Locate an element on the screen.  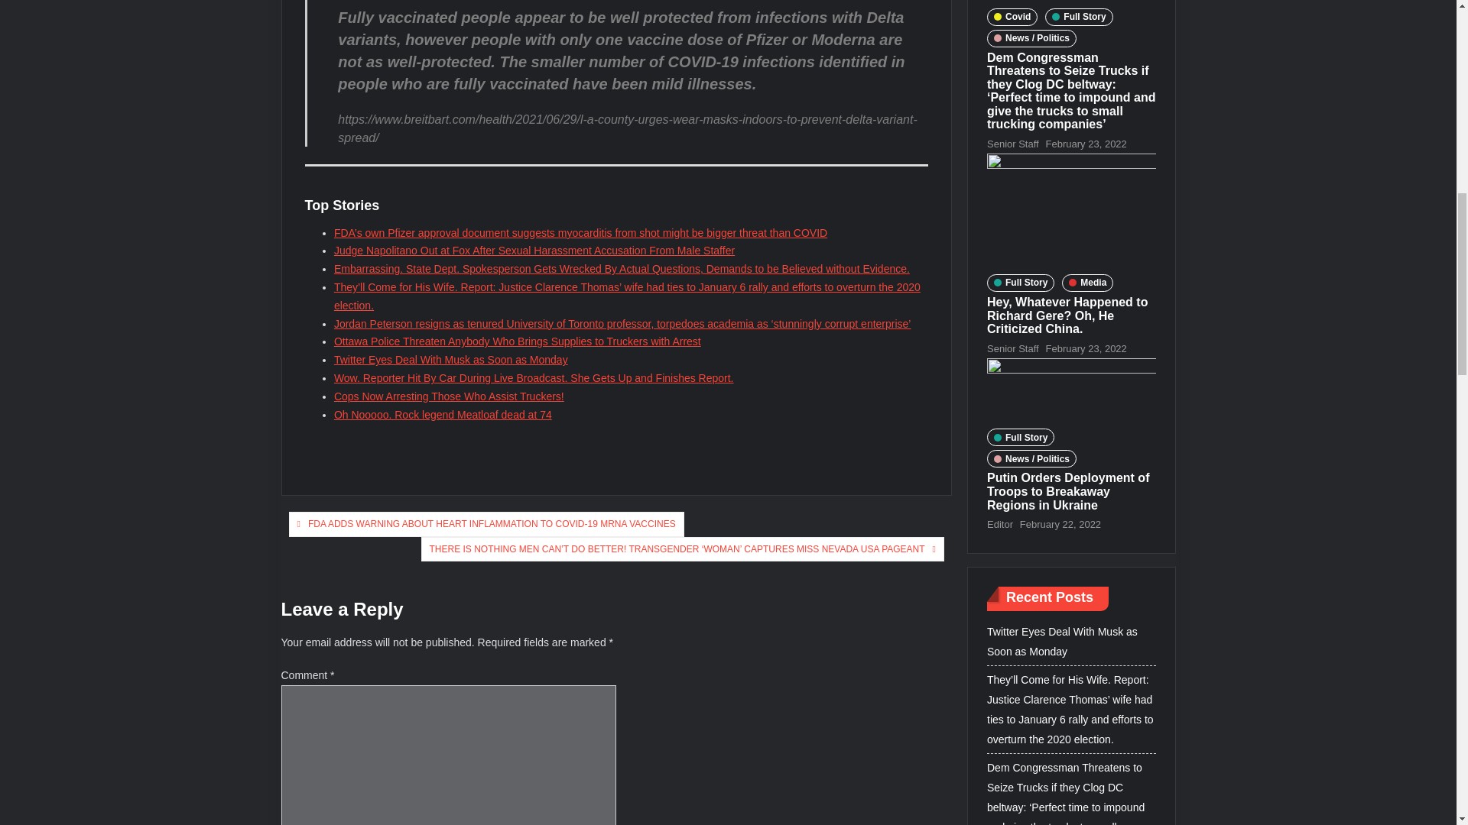
Twitter Eyes Deal With Musk as Soon as Monday is located at coordinates (451, 360).